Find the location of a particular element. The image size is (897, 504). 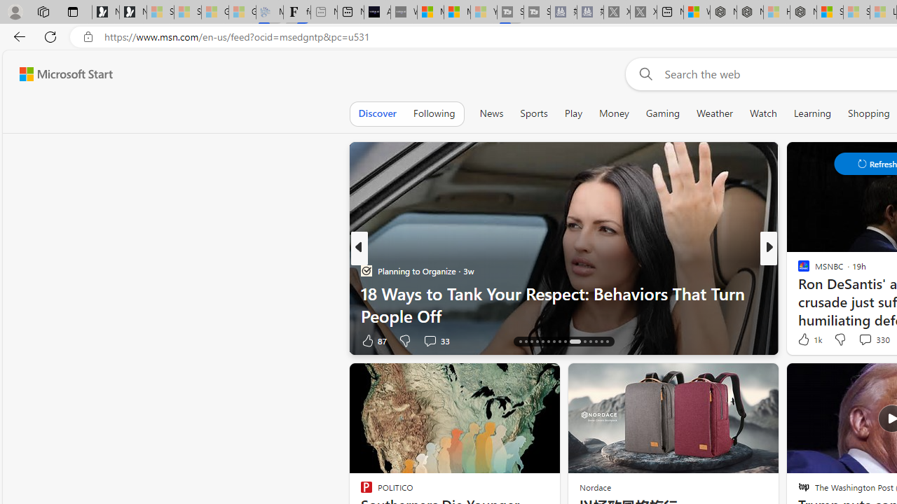

Gaming is located at coordinates (663, 113).